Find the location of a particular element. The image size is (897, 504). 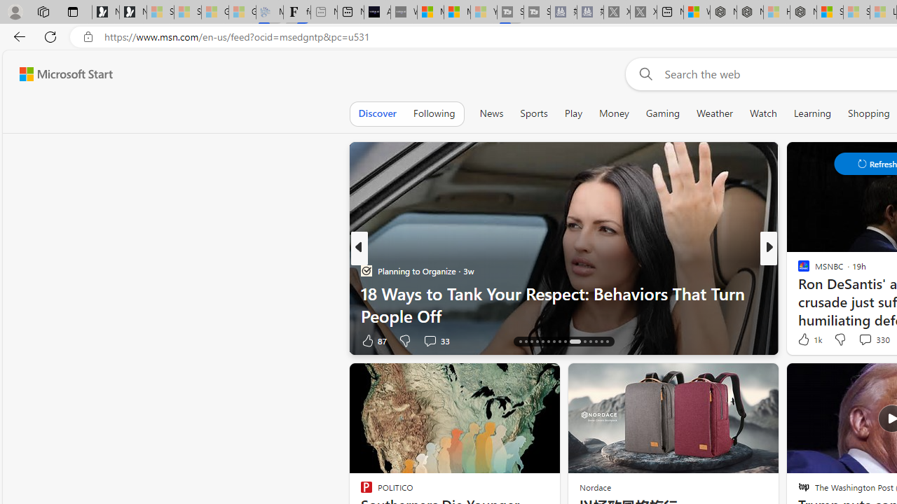

Gaming is located at coordinates (663, 113).